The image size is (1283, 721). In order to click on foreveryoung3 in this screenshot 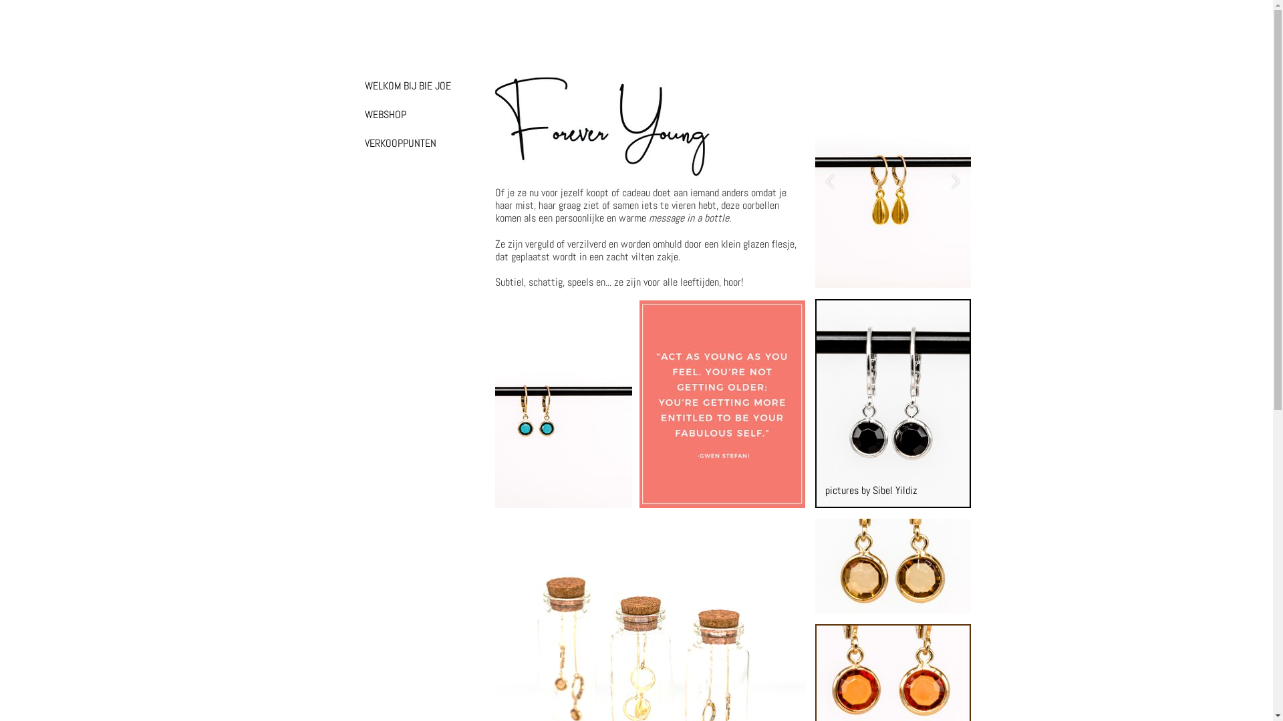, I will do `click(893, 183)`.